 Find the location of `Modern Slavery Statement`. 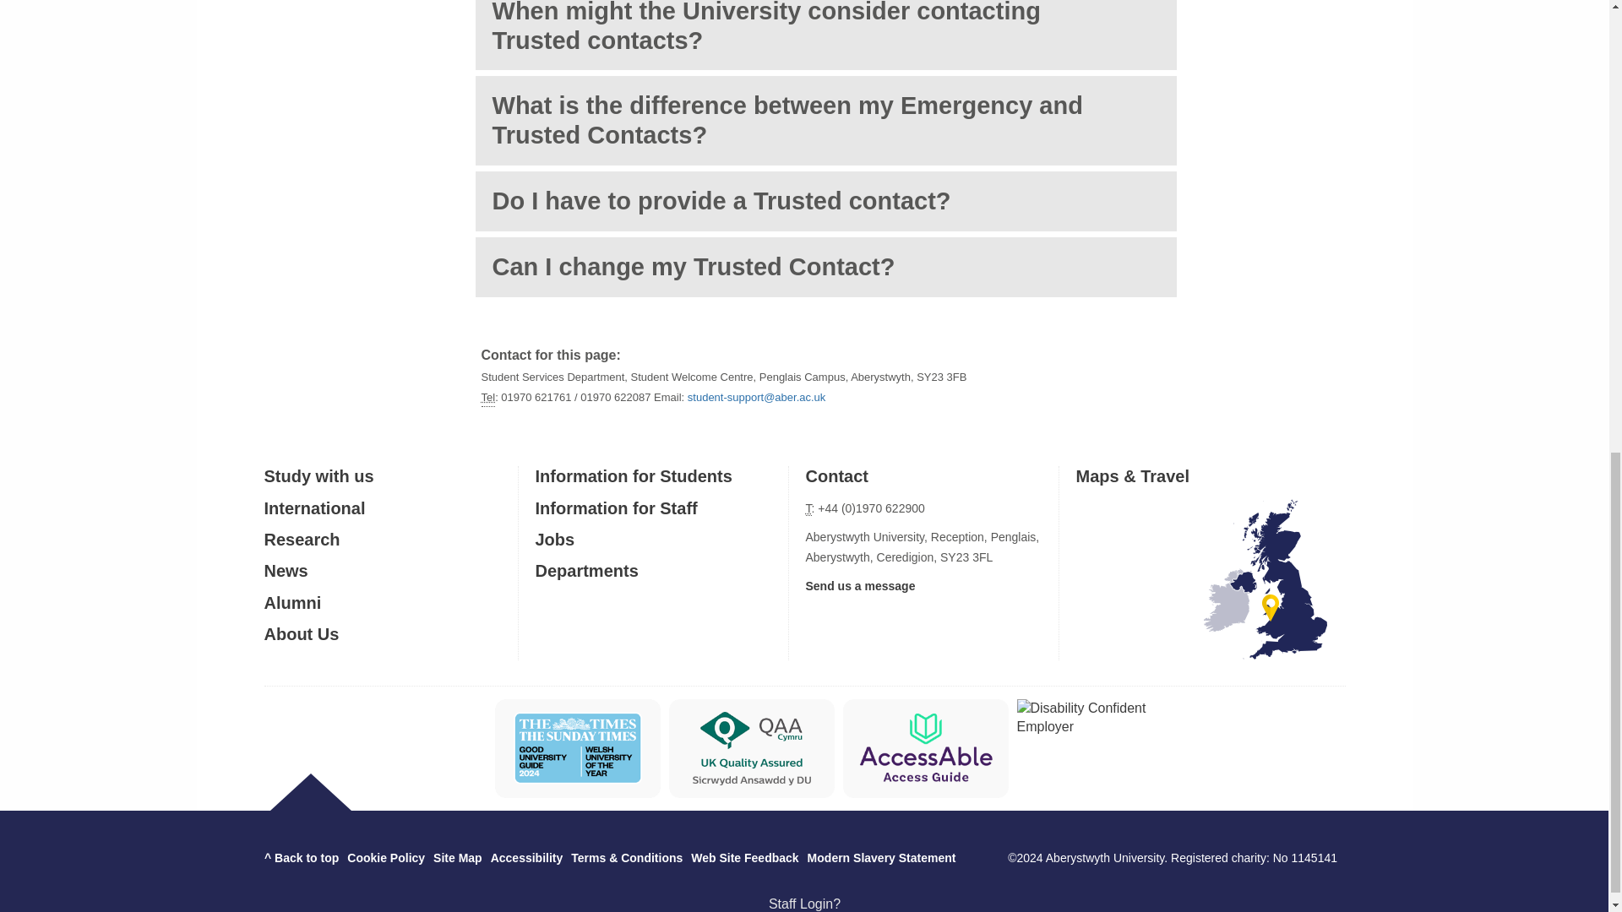

Modern Slavery Statement is located at coordinates (882, 857).